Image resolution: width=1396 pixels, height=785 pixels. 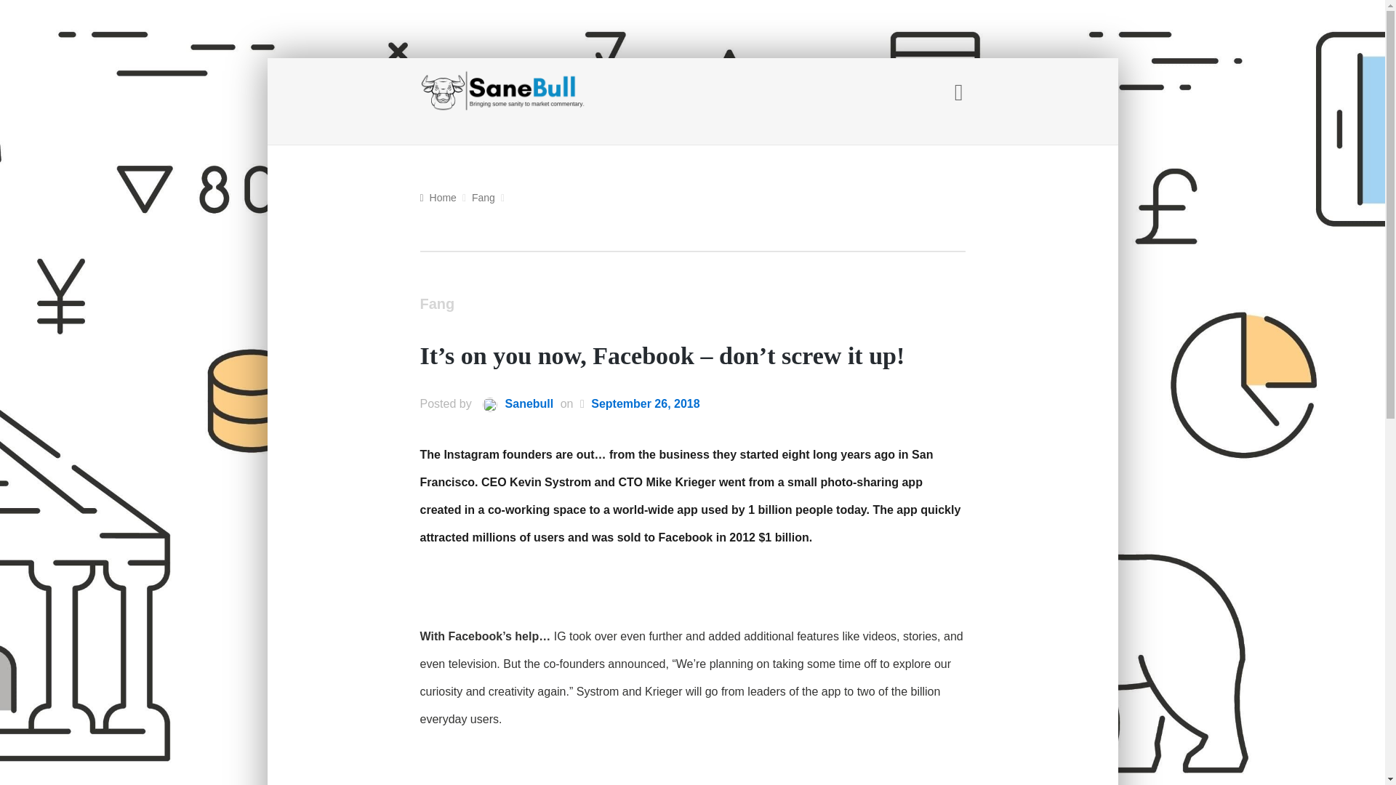 What do you see at coordinates (513, 404) in the screenshot?
I see `Posted by Sanebull` at bounding box center [513, 404].